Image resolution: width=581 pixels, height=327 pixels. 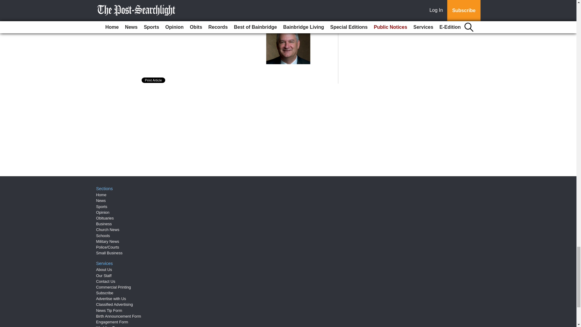 What do you see at coordinates (192, 27) in the screenshot?
I see `You will know when it is time.` at bounding box center [192, 27].